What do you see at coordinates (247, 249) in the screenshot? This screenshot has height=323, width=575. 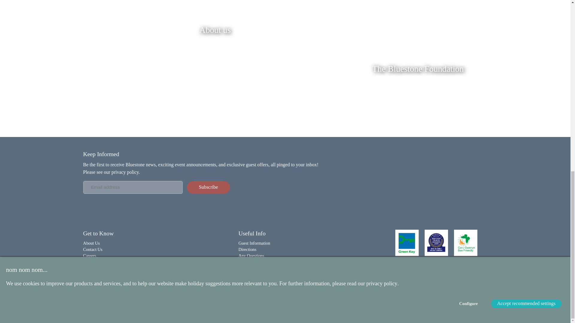 I see `Directions` at bounding box center [247, 249].